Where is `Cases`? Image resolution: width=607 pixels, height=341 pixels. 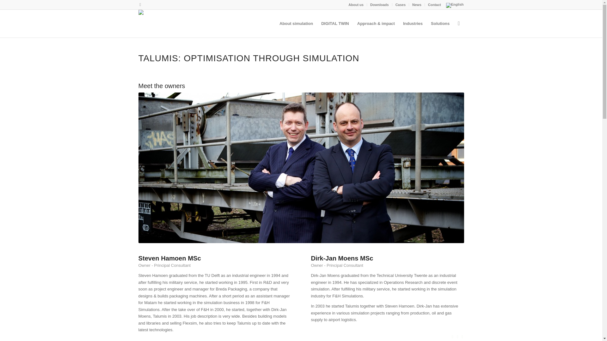
Cases is located at coordinates (400, 5).